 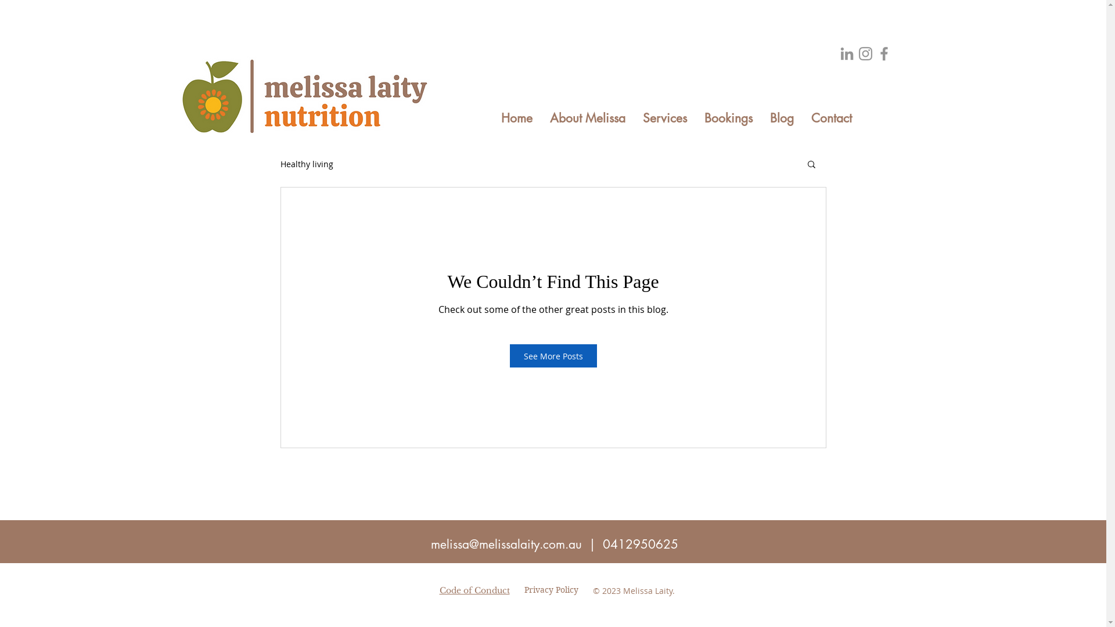 I want to click on Healthy living, so click(x=307, y=164).